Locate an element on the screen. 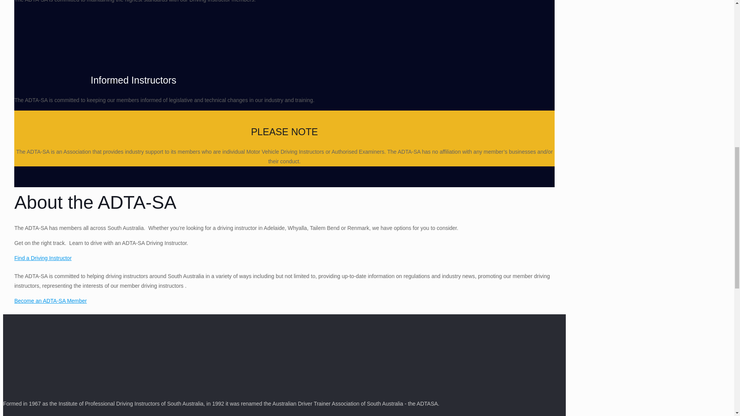  Become an ADTA-SA Member is located at coordinates (50, 301).